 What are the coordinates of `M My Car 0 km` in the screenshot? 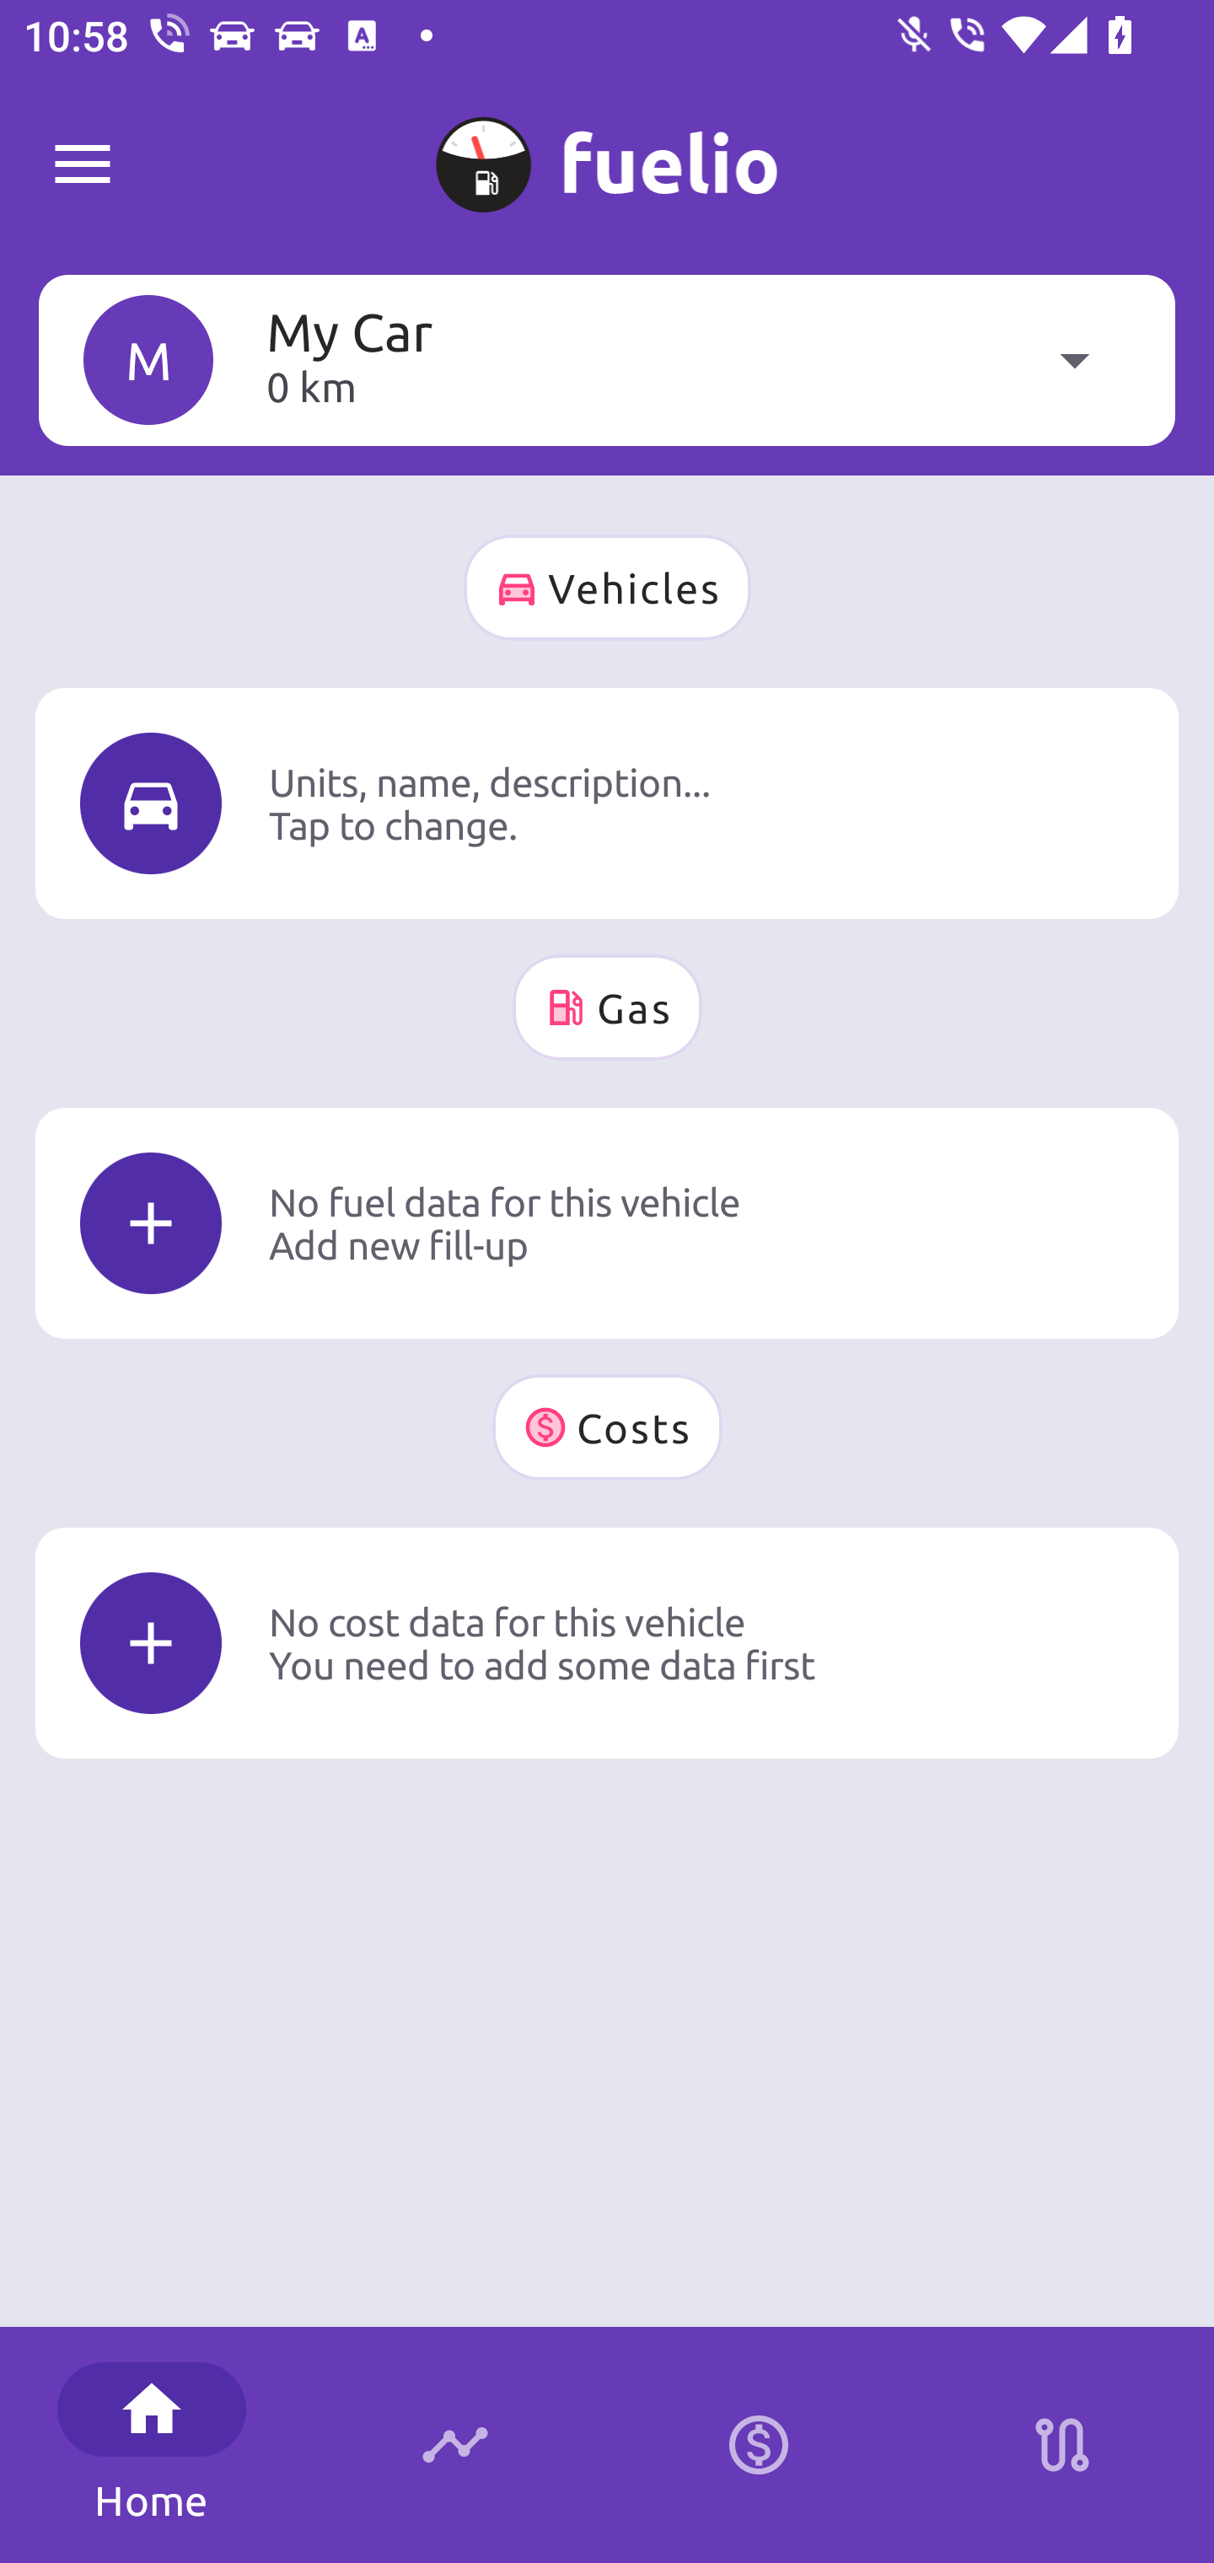 It's located at (607, 359).